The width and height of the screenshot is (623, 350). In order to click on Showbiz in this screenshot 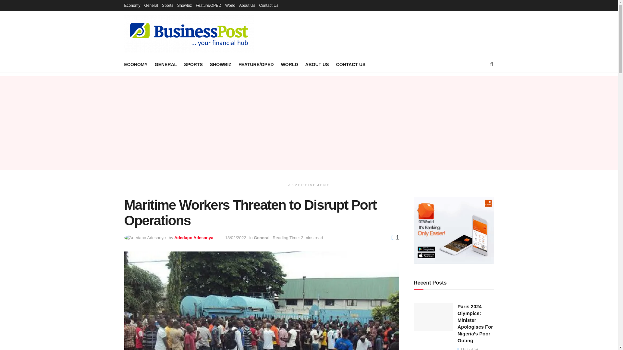, I will do `click(184, 5)`.